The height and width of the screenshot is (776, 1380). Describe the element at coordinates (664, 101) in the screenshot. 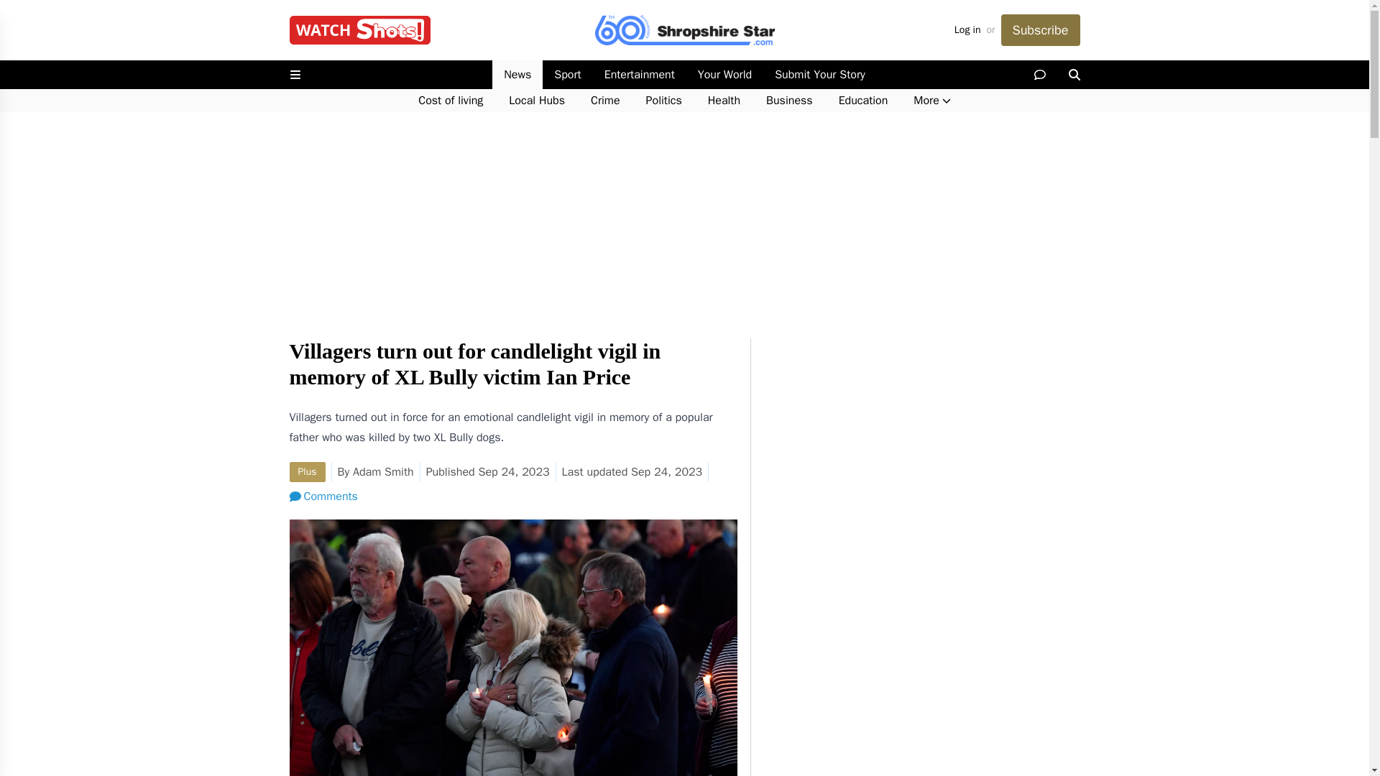

I see `Politics` at that location.